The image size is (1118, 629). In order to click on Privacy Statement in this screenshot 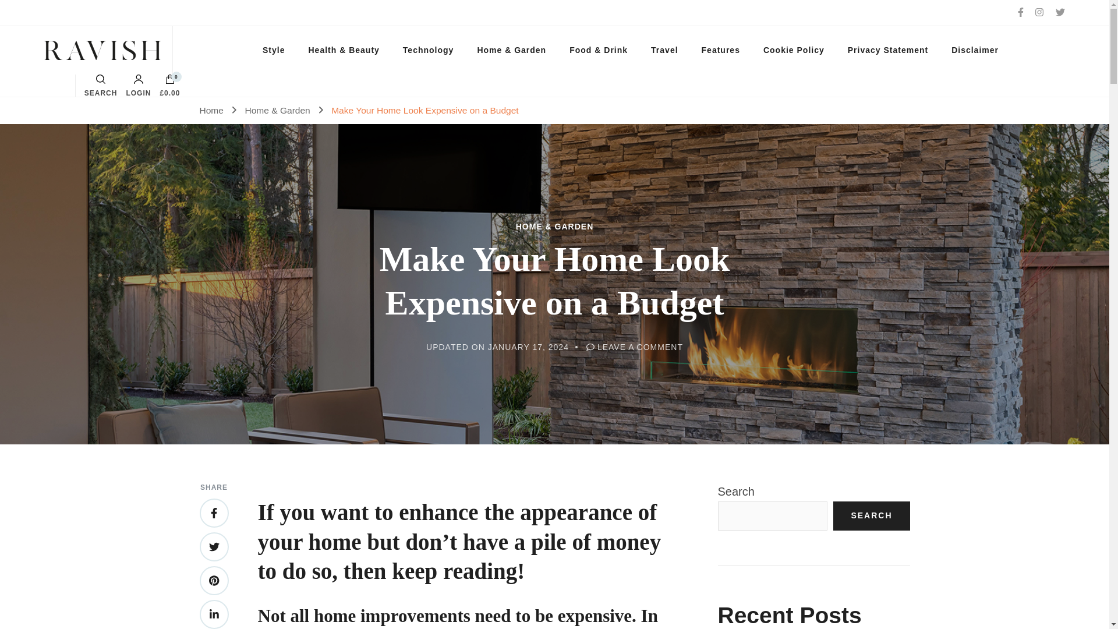, I will do `click(888, 50)`.